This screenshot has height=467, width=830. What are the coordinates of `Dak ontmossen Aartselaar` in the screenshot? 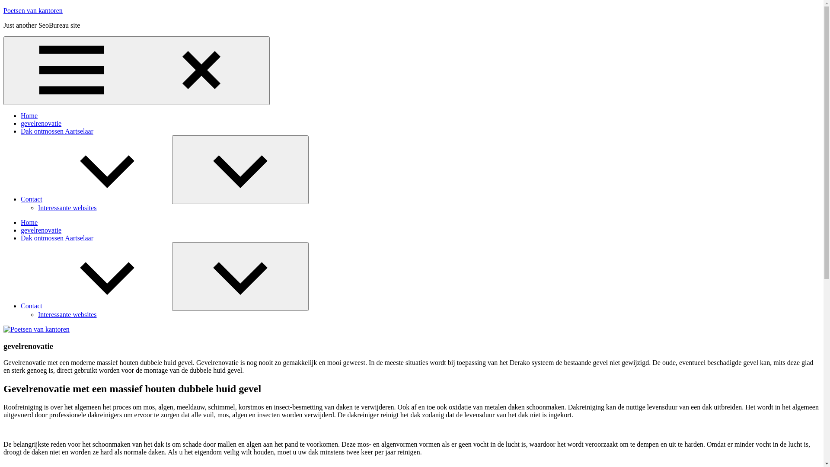 It's located at (57, 131).